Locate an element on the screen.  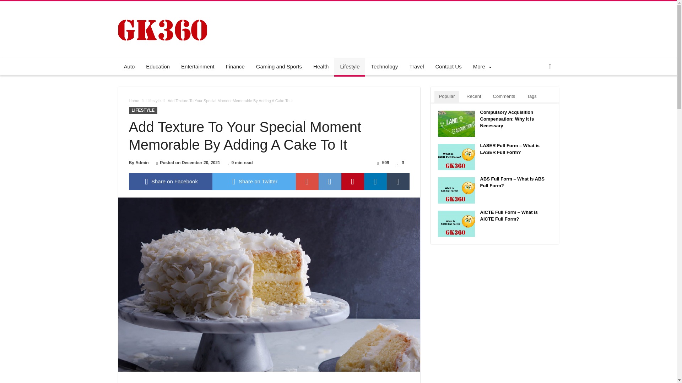
I like this article is located at coordinates (398, 162).